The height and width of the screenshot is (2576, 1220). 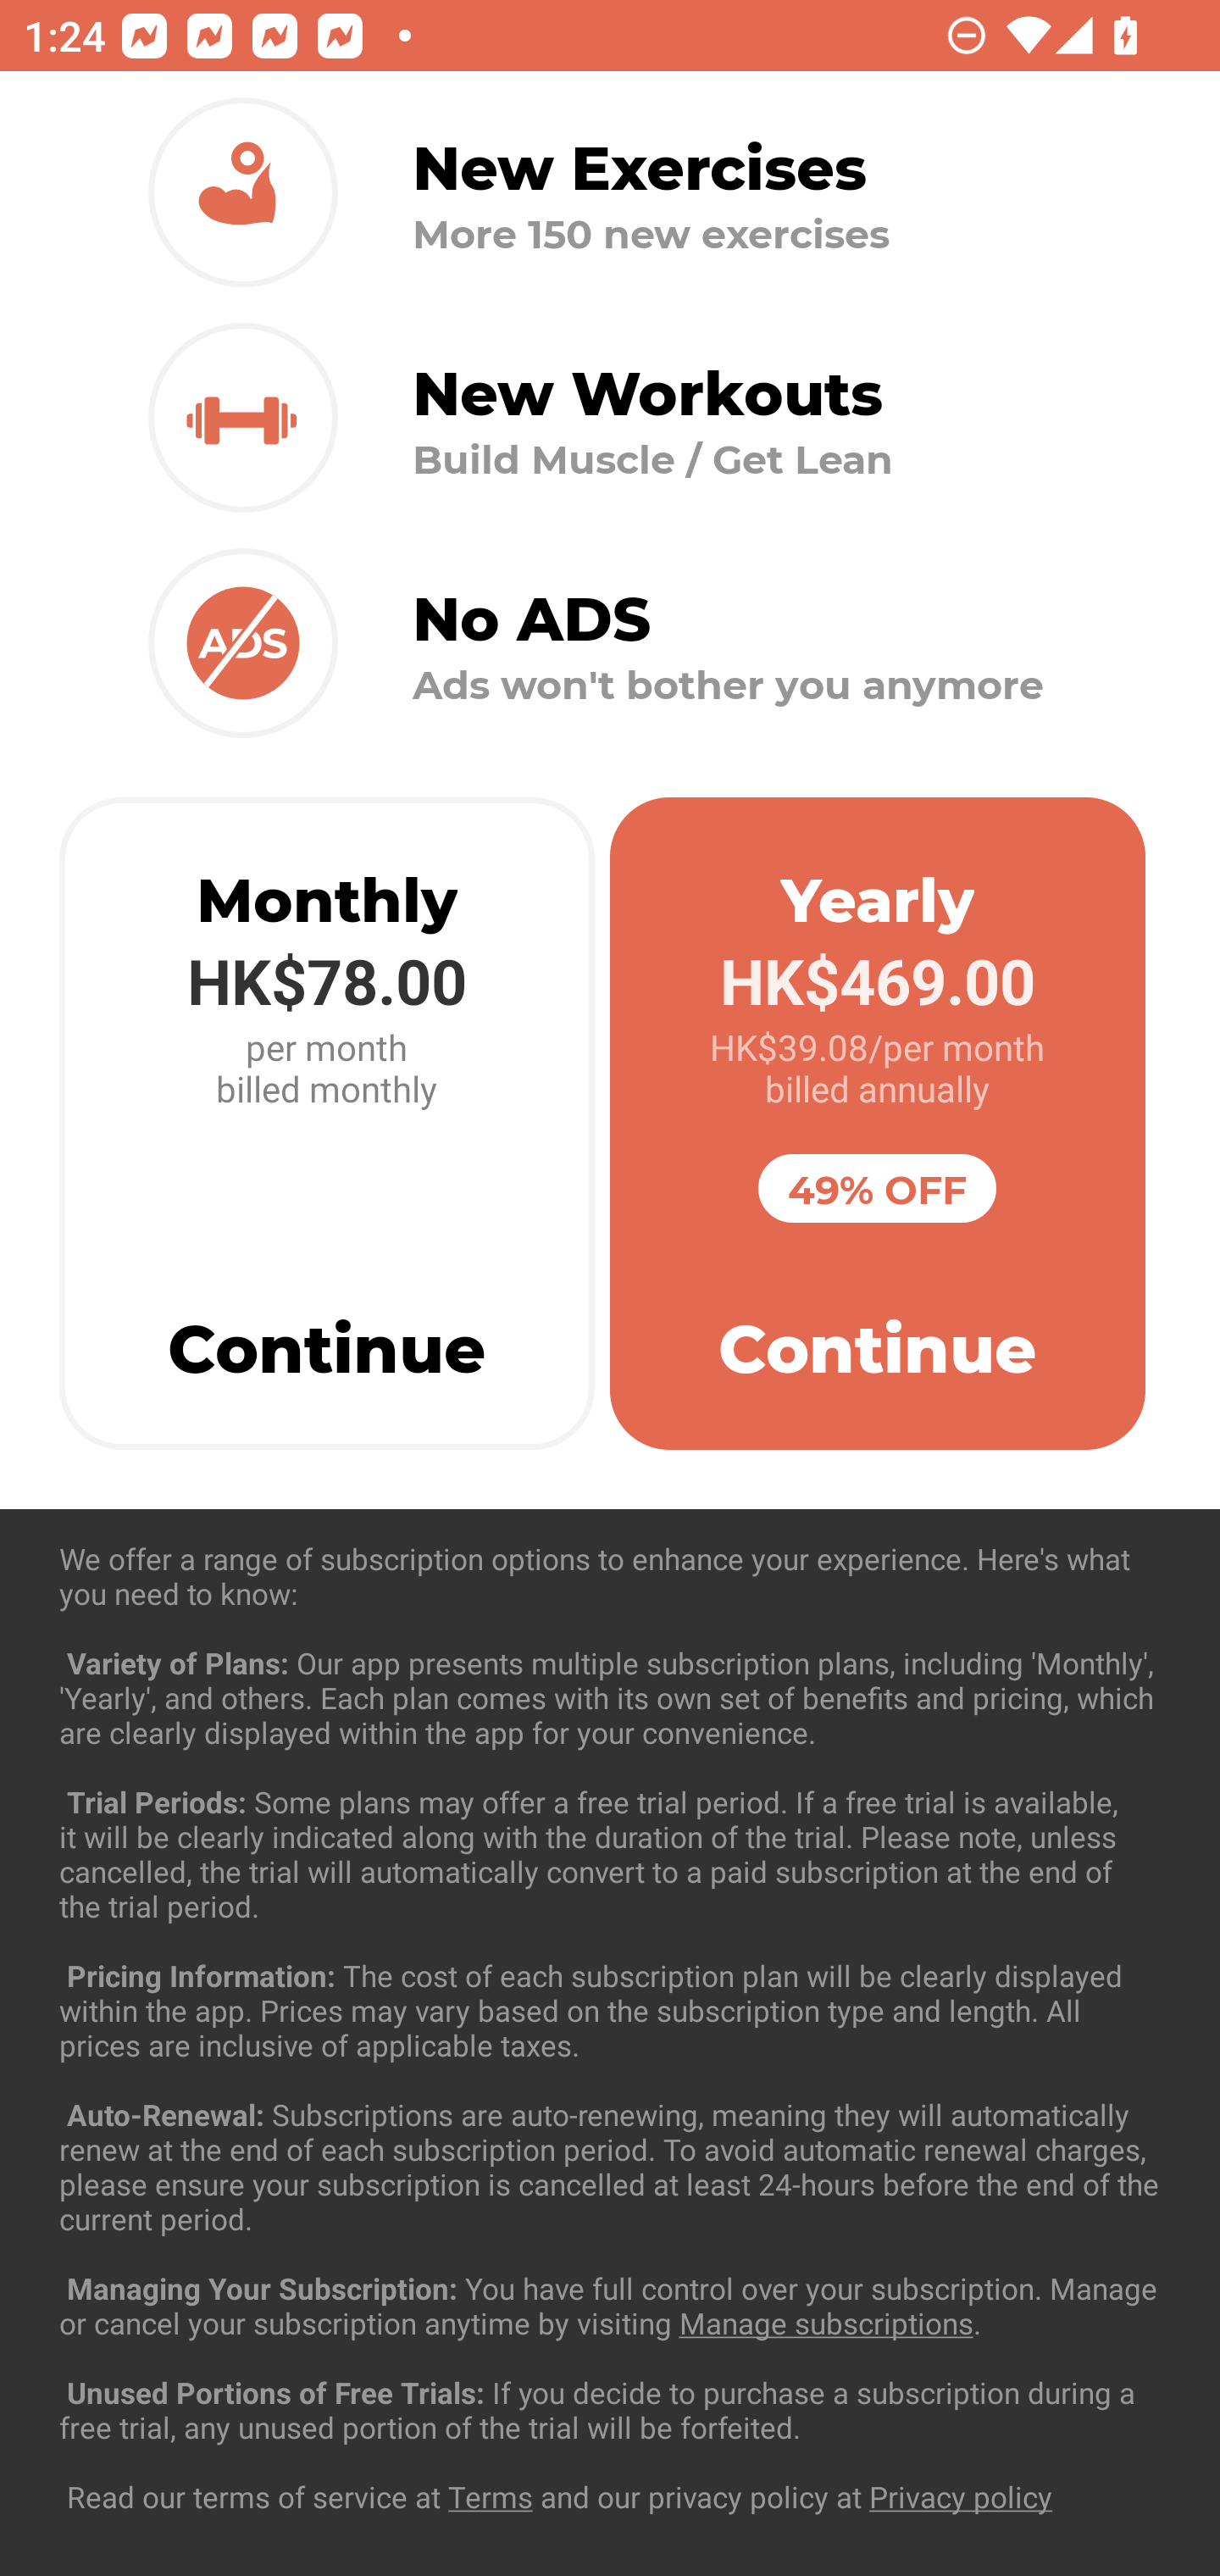 I want to click on Monthly HK$78.00 per month
billed monthly Continue, so click(x=327, y=1124).